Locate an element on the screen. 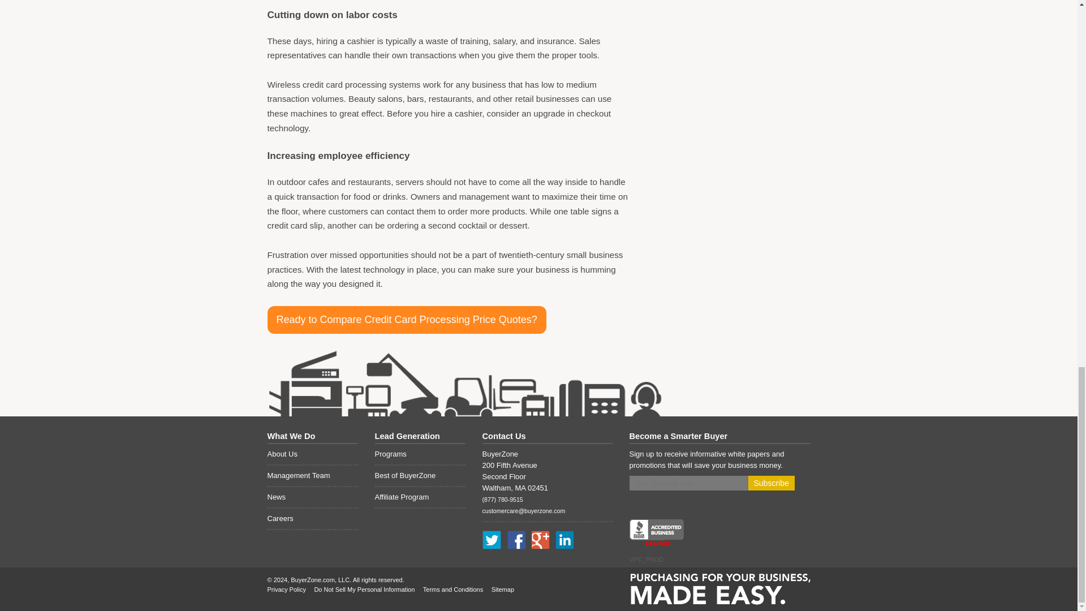  BuyerZone.com, LLC BBB Business Review is located at coordinates (656, 533).